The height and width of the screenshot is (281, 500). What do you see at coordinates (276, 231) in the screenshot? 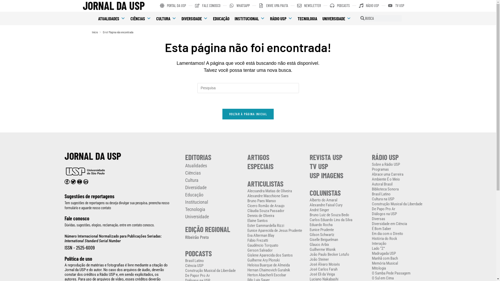
I see `Eunice Aparecida de Jesus Prudente` at bounding box center [276, 231].